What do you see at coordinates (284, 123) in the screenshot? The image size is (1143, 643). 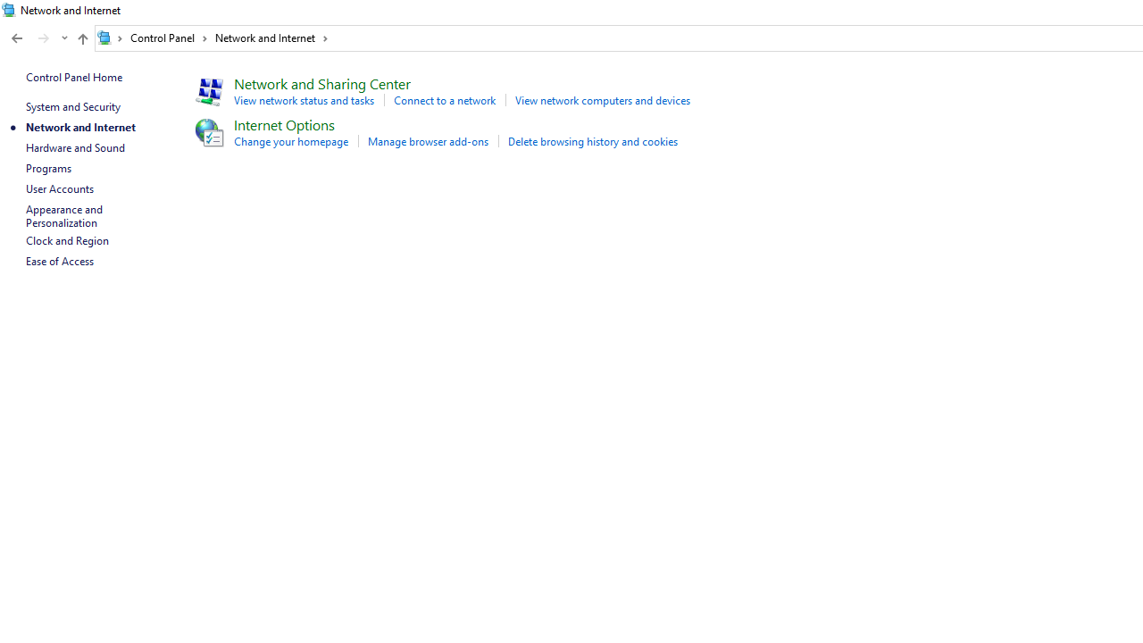 I see `Internet Options` at bounding box center [284, 123].